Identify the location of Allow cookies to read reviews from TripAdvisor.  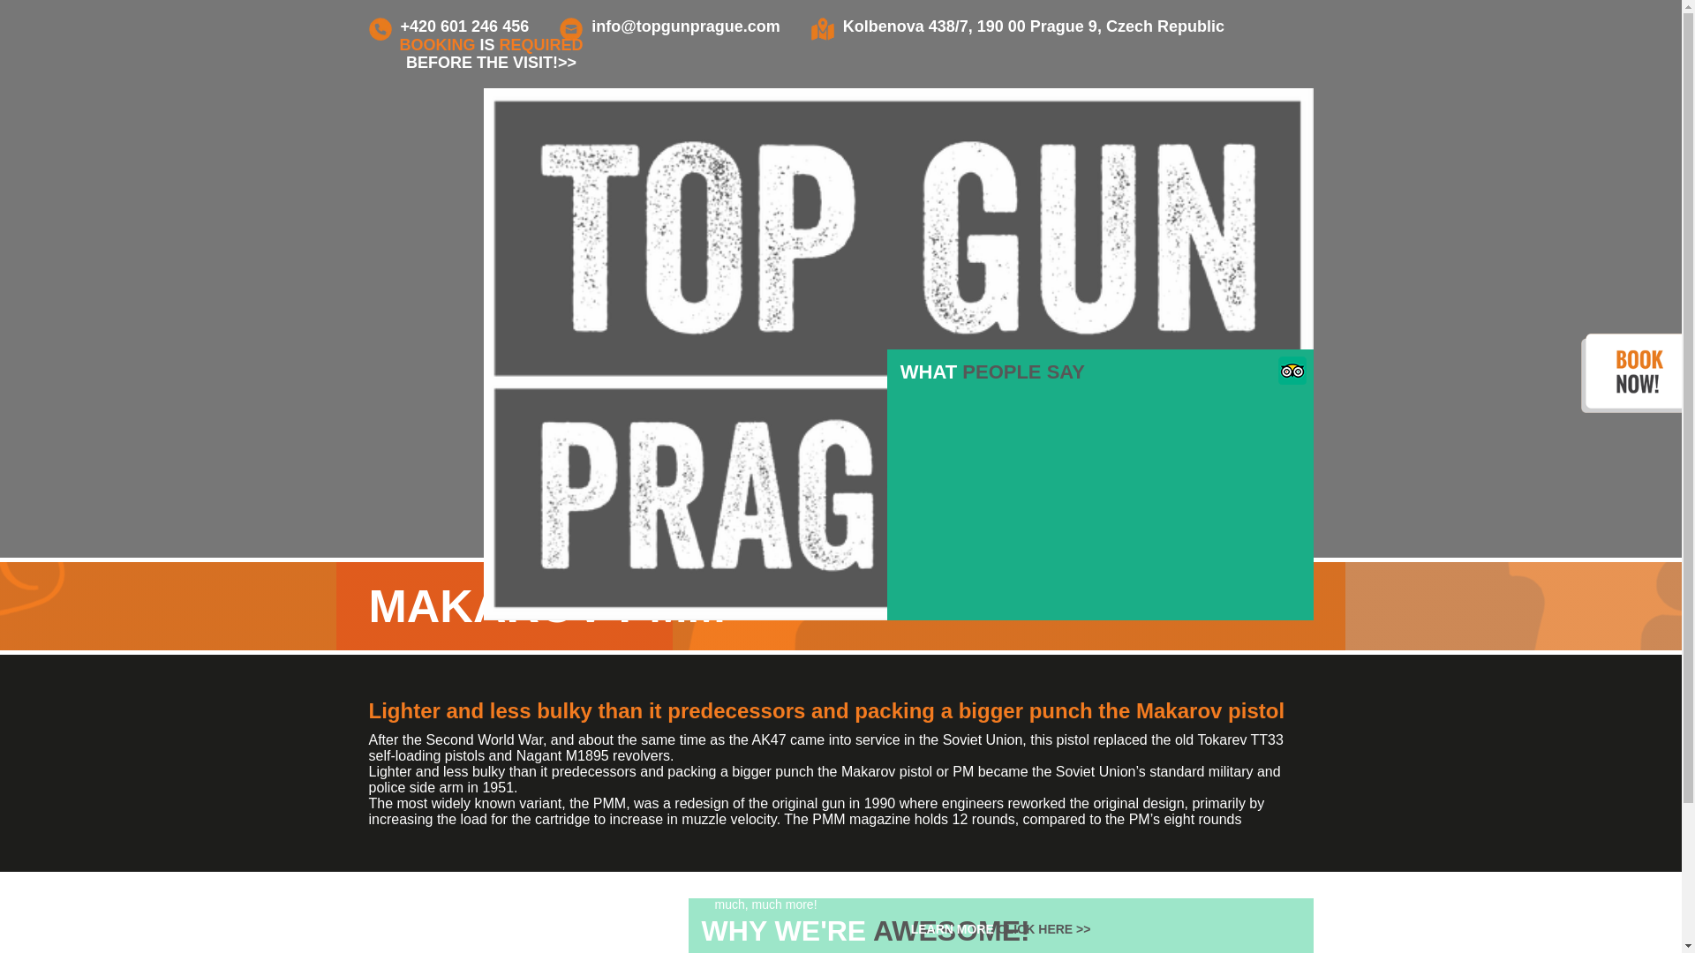
(994, 927).